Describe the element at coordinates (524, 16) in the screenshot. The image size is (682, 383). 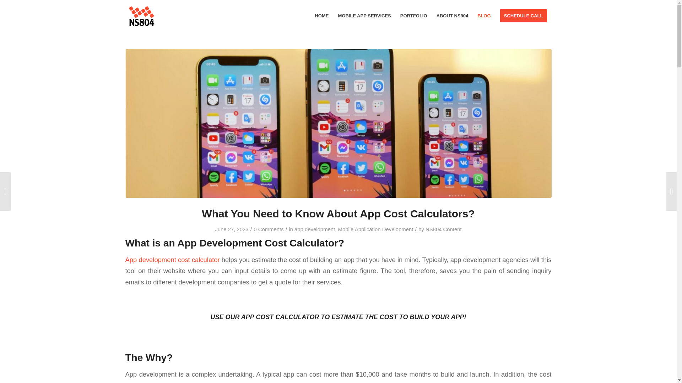
I see `SCHEDULE CALL` at that location.